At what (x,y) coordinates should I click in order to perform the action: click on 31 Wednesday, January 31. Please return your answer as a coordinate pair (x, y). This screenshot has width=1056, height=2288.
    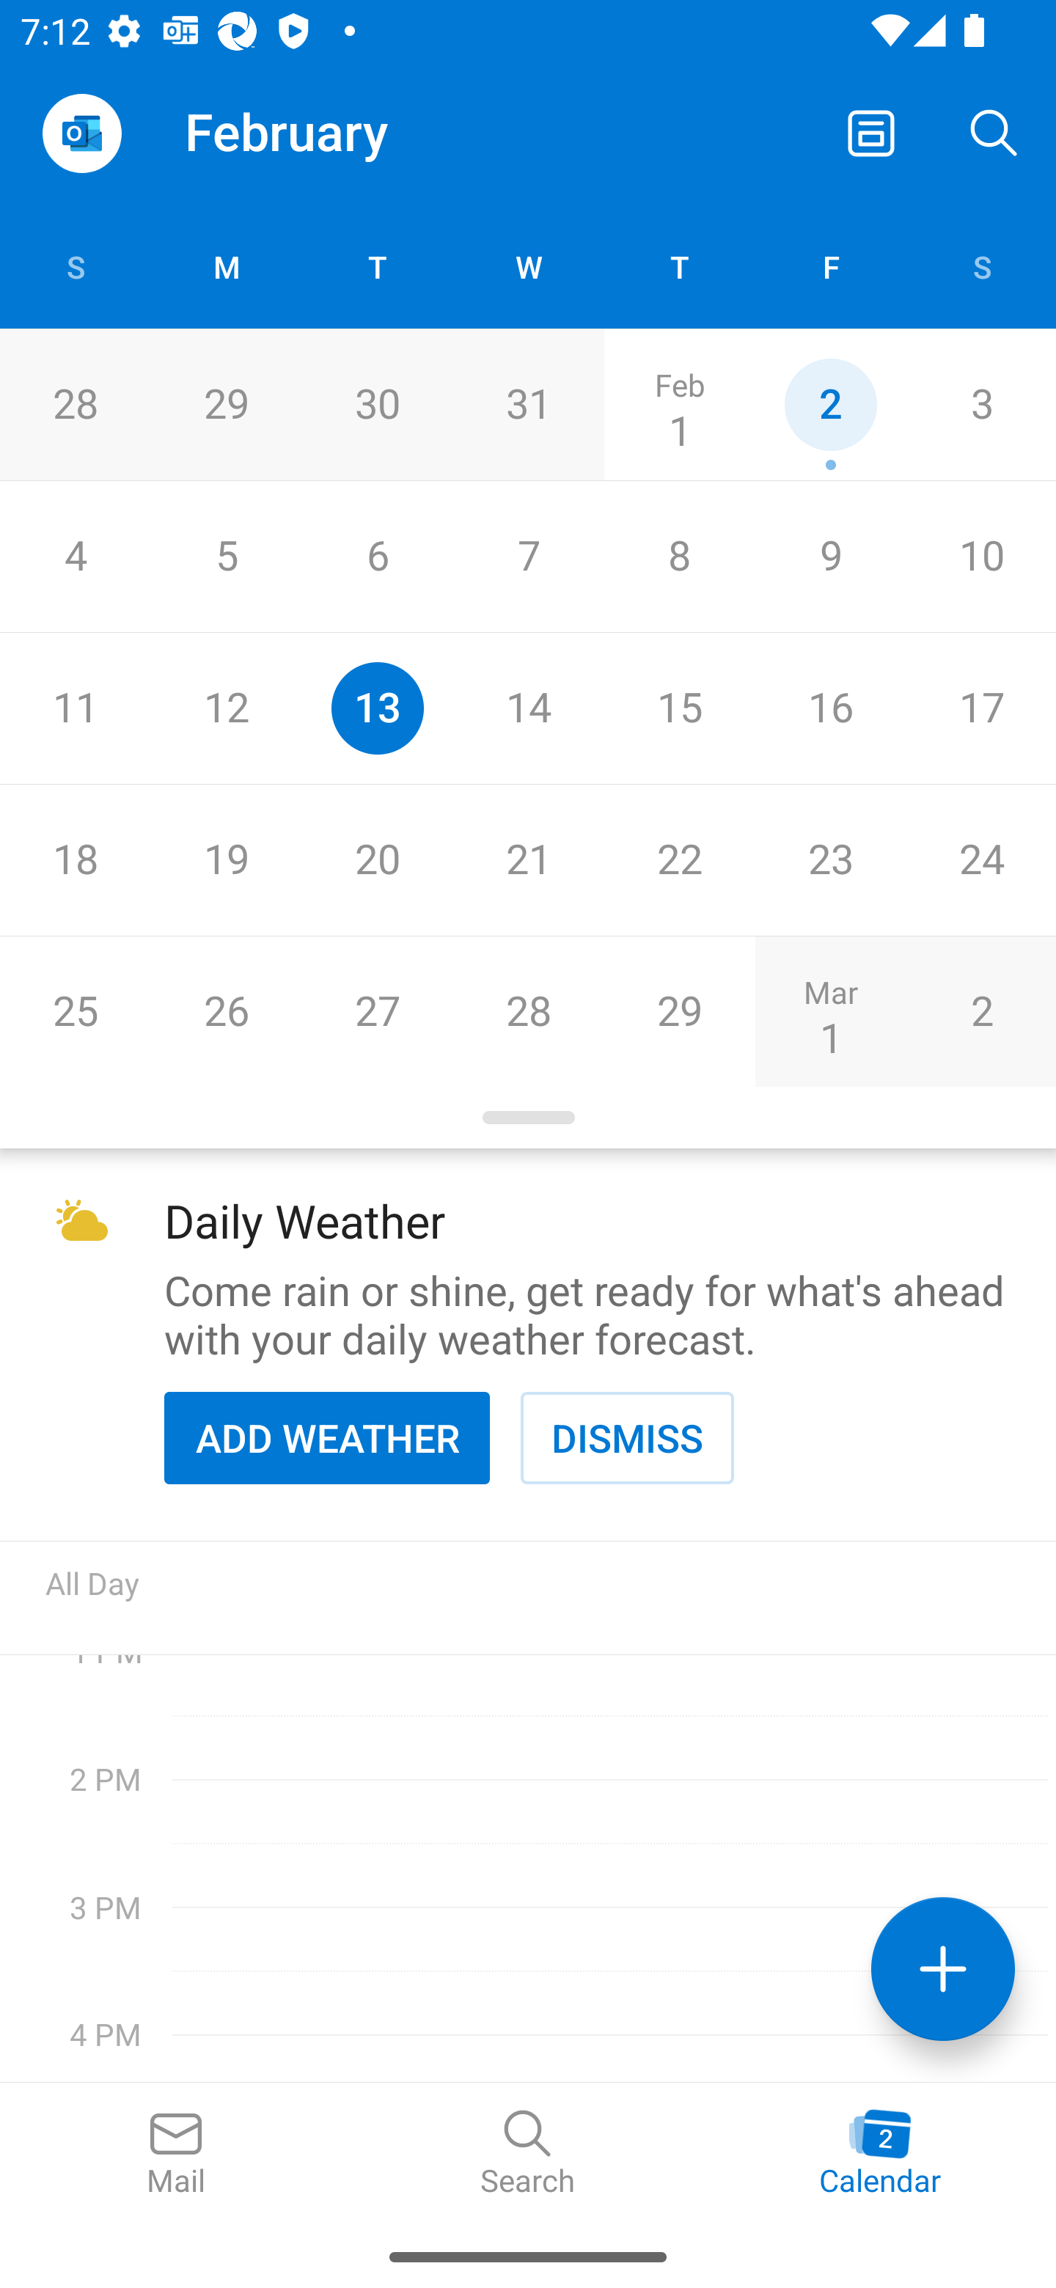
    Looking at the image, I should click on (528, 405).